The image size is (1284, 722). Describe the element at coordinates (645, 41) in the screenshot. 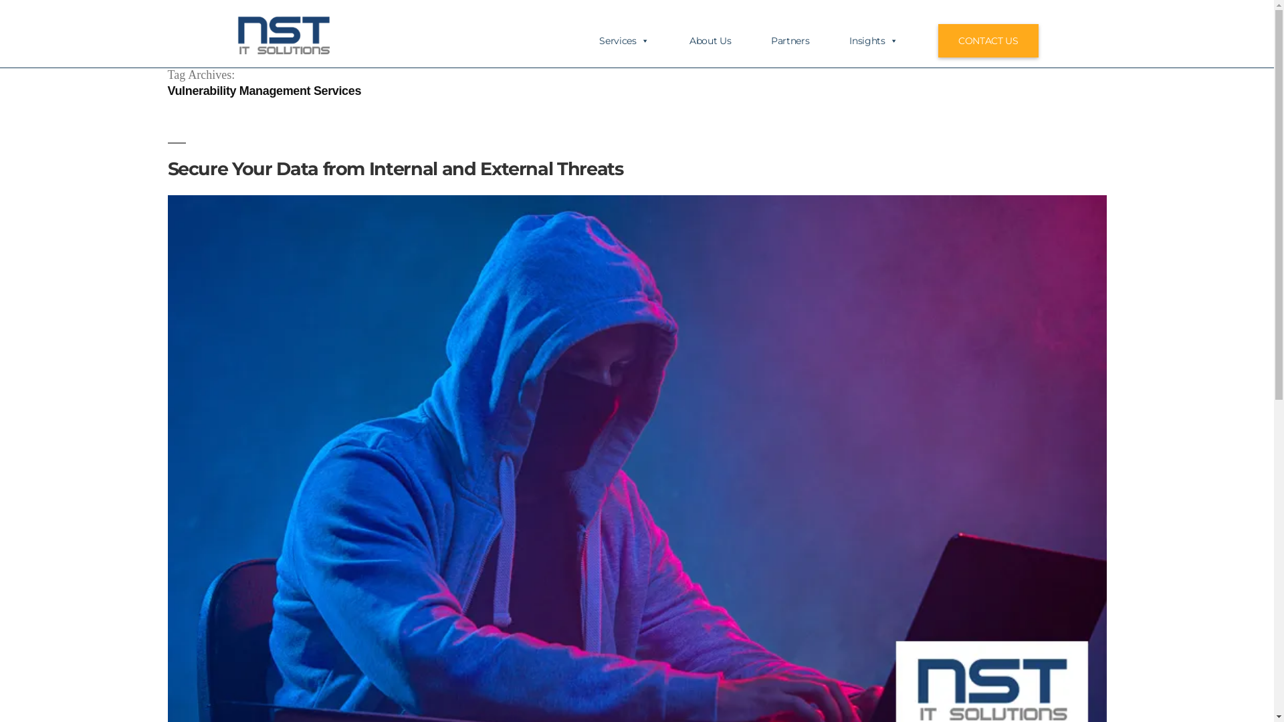

I see `Services` at that location.